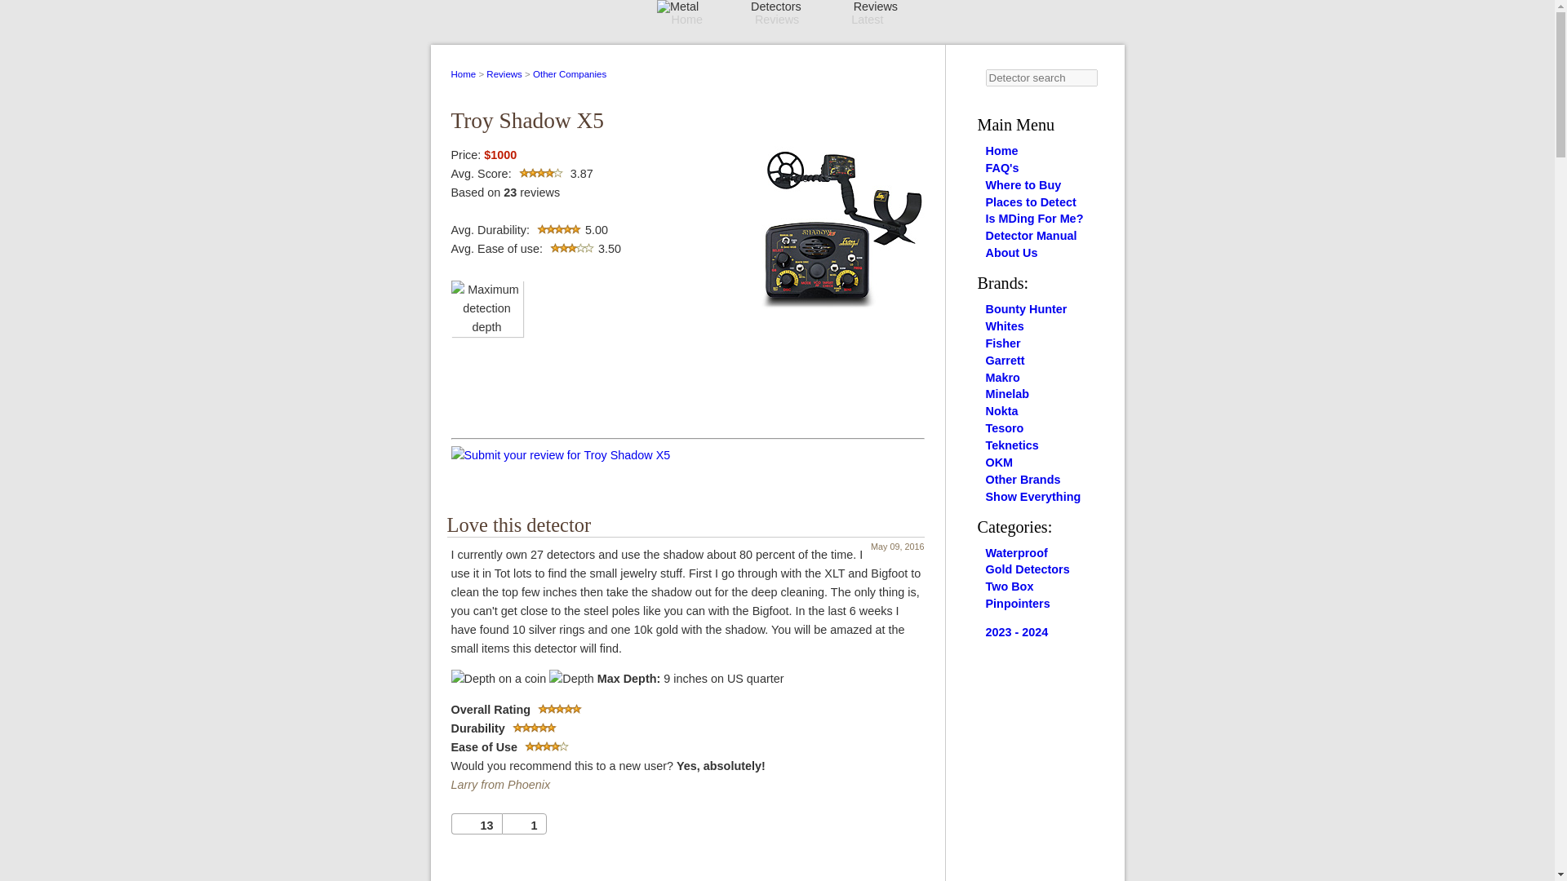 This screenshot has width=1567, height=881. What do you see at coordinates (1011, 253) in the screenshot?
I see `About Us` at bounding box center [1011, 253].